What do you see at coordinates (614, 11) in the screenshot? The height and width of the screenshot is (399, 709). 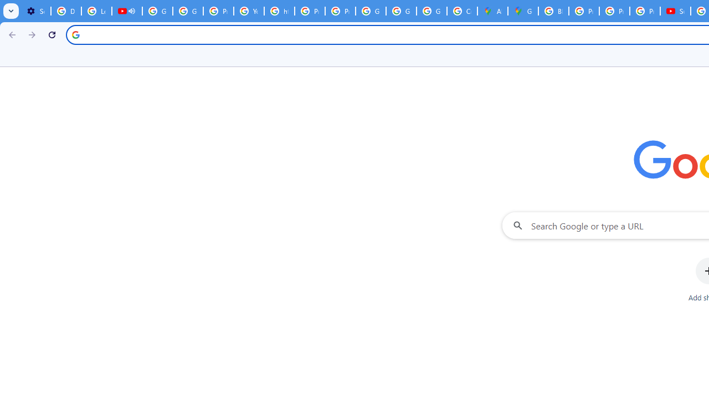 I see `Privacy Help Center - Policies Help` at bounding box center [614, 11].